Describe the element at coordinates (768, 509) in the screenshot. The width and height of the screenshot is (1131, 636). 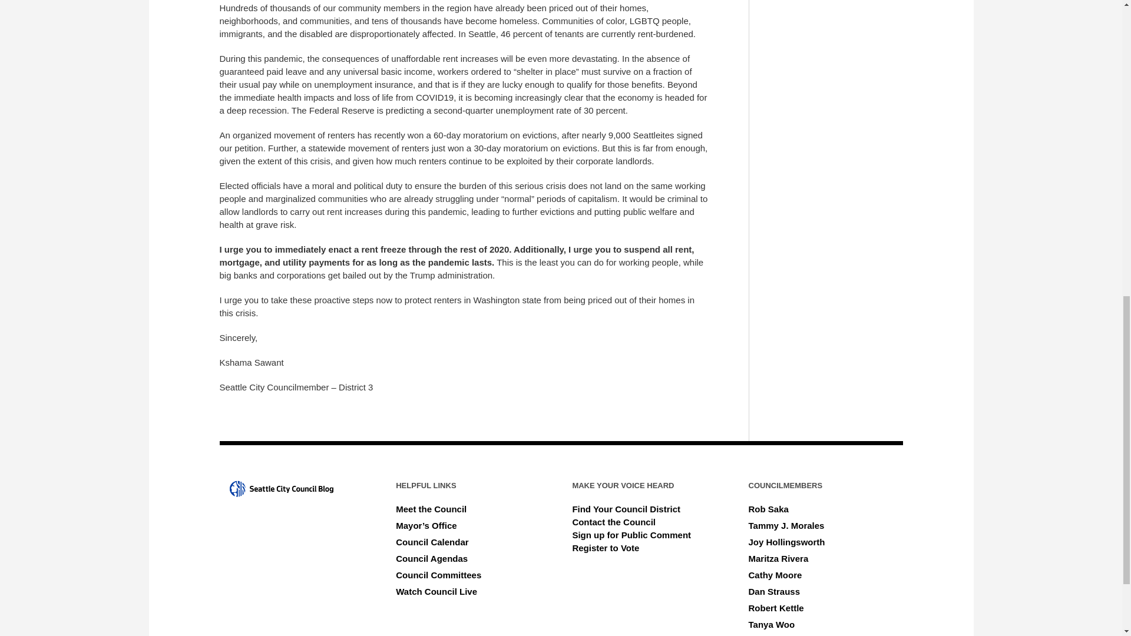
I see `Rob Saka` at that location.